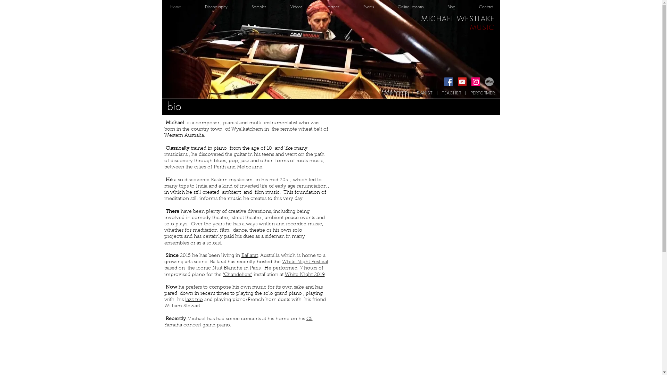 Image resolution: width=667 pixels, height=375 pixels. I want to click on MICHAEL WESTLAKE, so click(458, 19).